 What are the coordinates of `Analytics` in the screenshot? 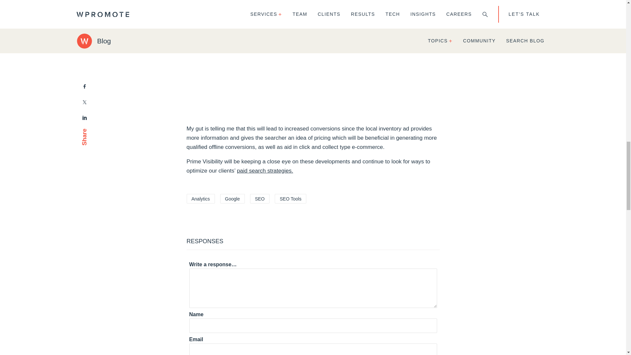 It's located at (201, 199).